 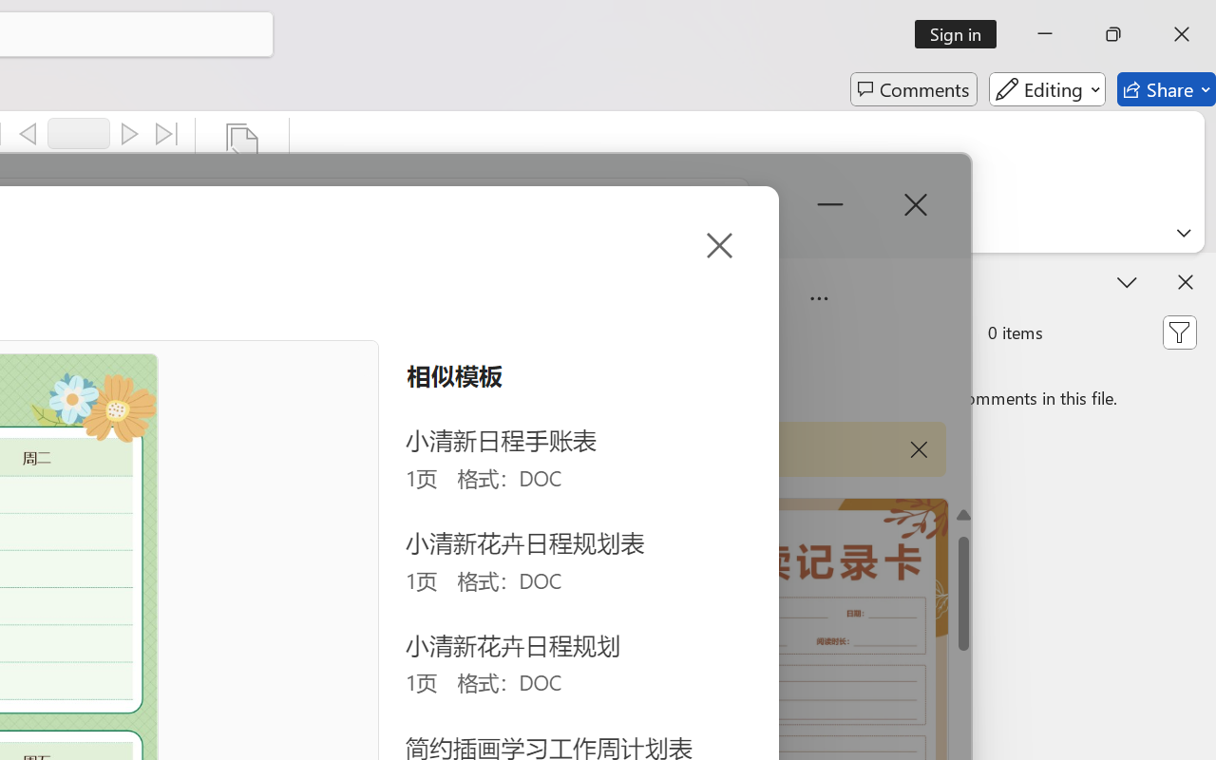 What do you see at coordinates (874, 21) in the screenshot?
I see `New Tab` at bounding box center [874, 21].